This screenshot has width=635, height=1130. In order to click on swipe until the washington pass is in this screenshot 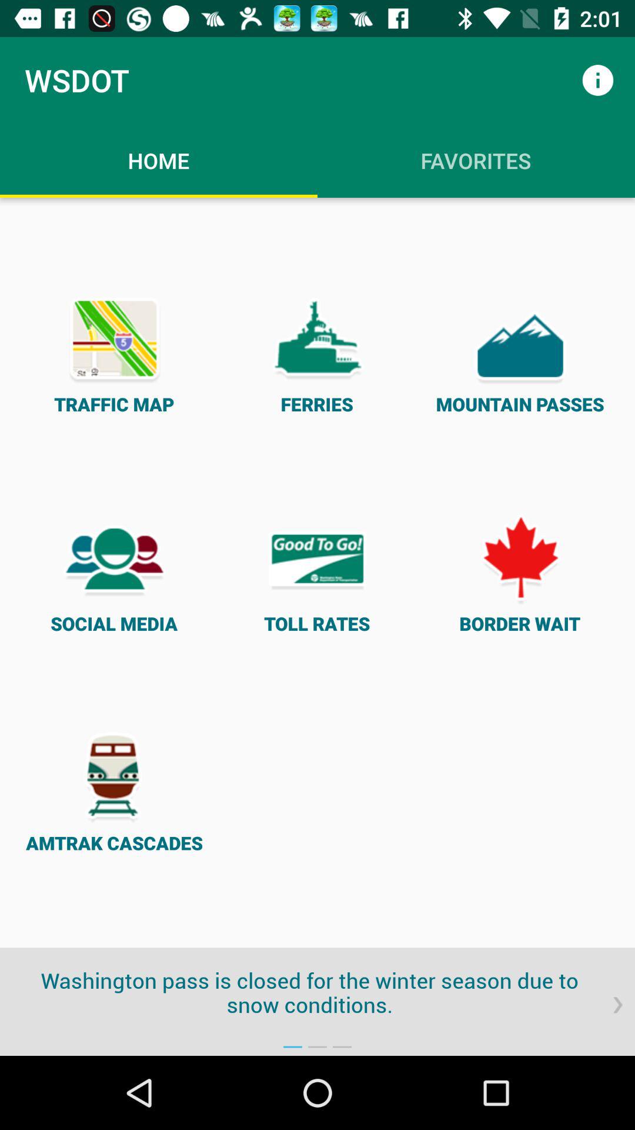, I will do `click(317, 992)`.